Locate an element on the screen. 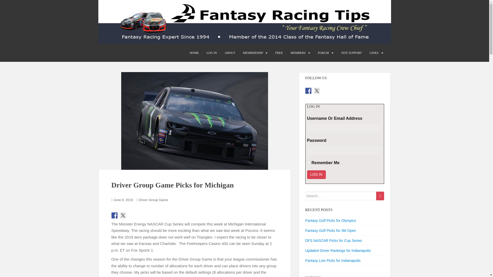 This screenshot has width=493, height=277. MEMBERSHIP is located at coordinates (253, 53).